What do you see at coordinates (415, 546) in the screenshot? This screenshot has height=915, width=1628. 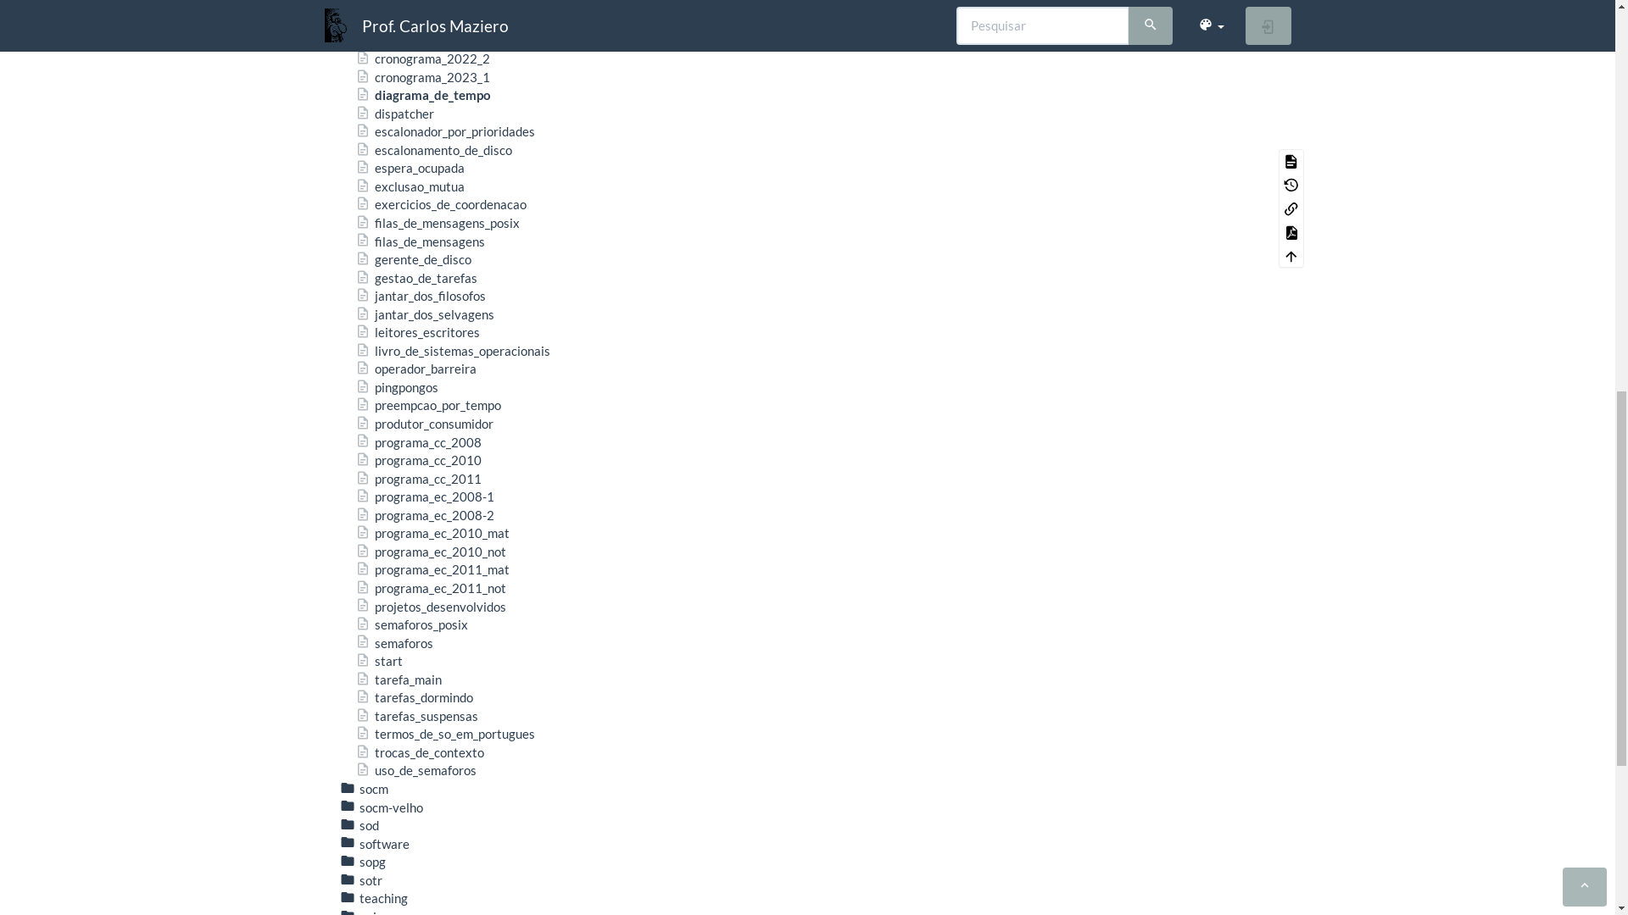 I see `biblioteca_de_filas` at bounding box center [415, 546].